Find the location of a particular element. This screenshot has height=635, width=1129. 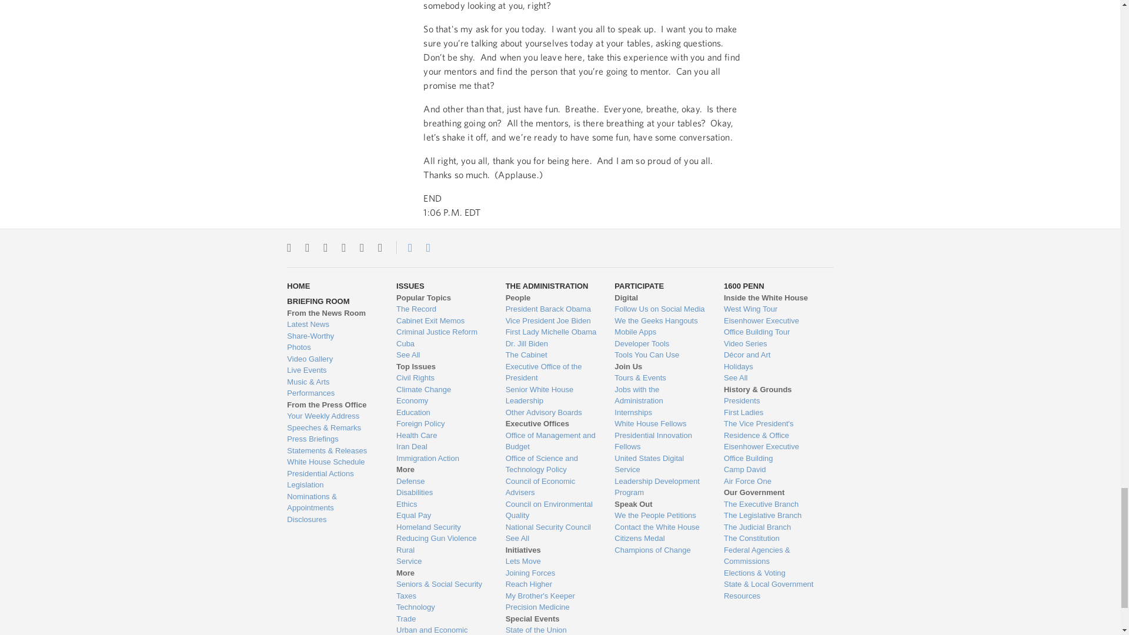

Watch behind-the-scenes videos and more is located at coordinates (332, 359).